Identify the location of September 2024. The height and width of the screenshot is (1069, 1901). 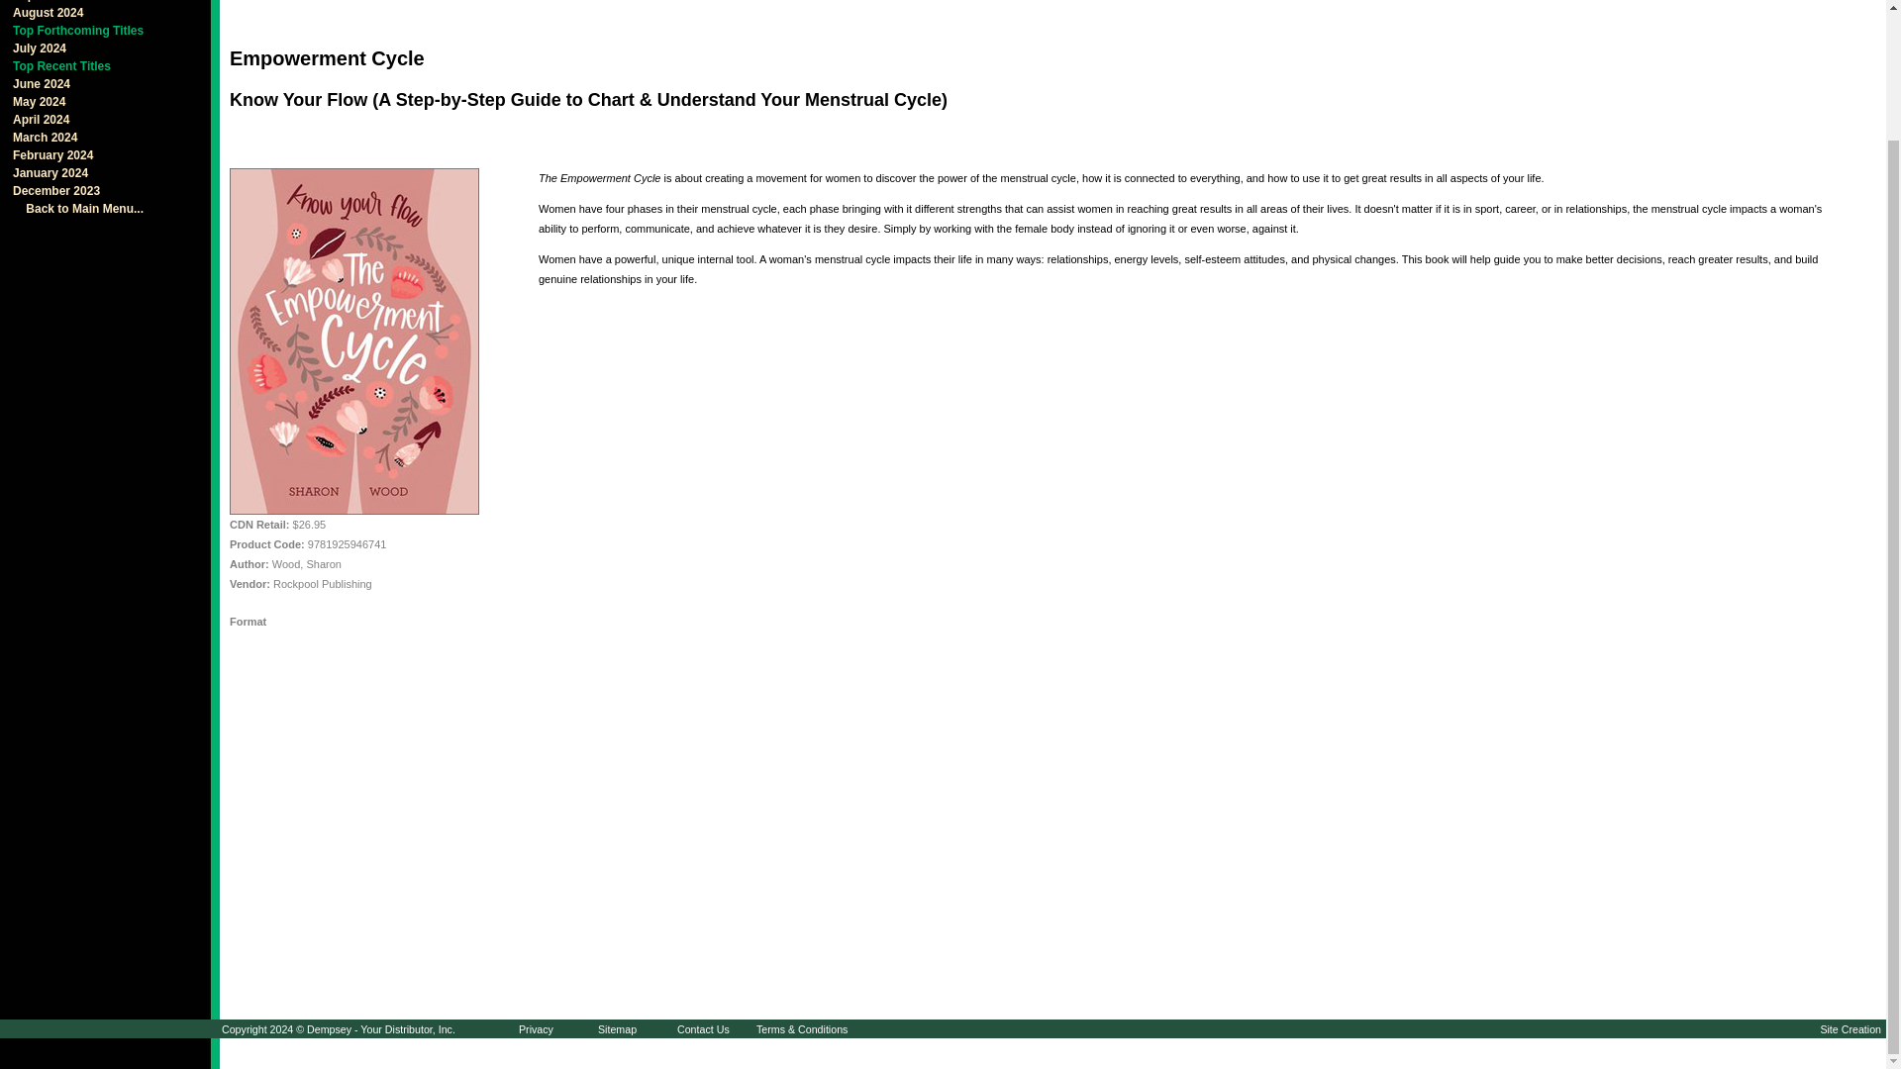
(53, 1).